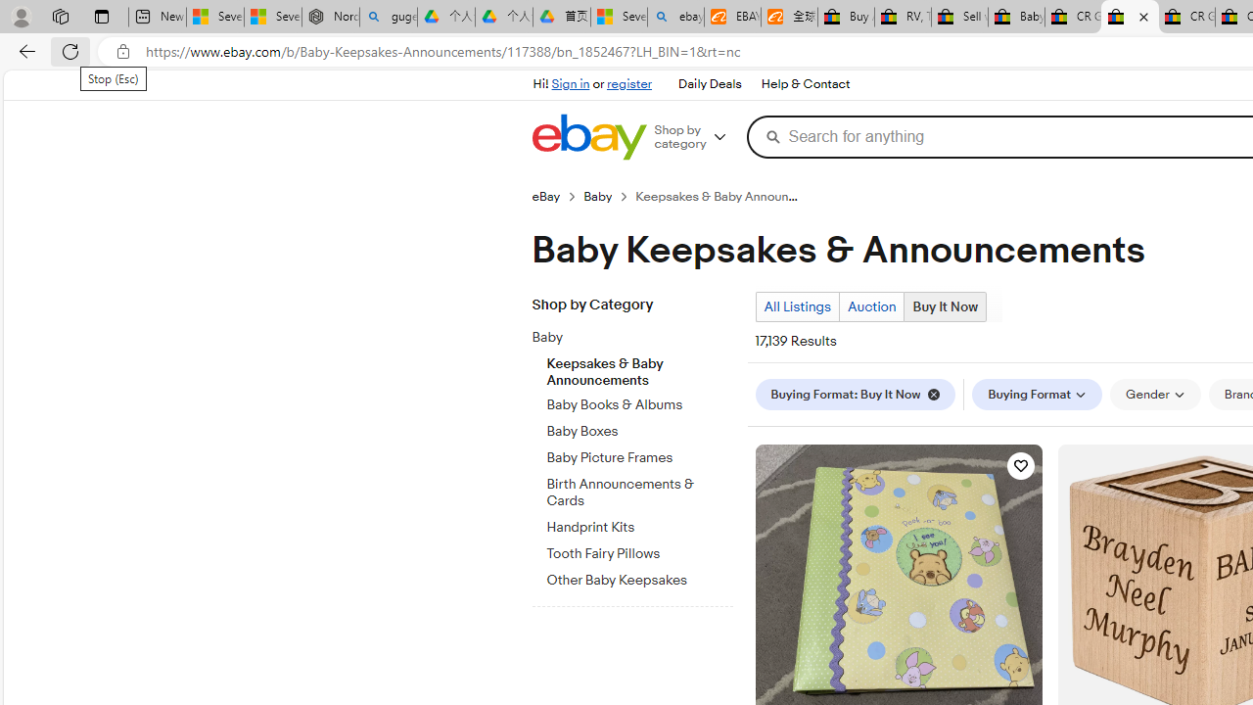 The height and width of the screenshot is (705, 1253). What do you see at coordinates (60, 16) in the screenshot?
I see `Workspaces` at bounding box center [60, 16].